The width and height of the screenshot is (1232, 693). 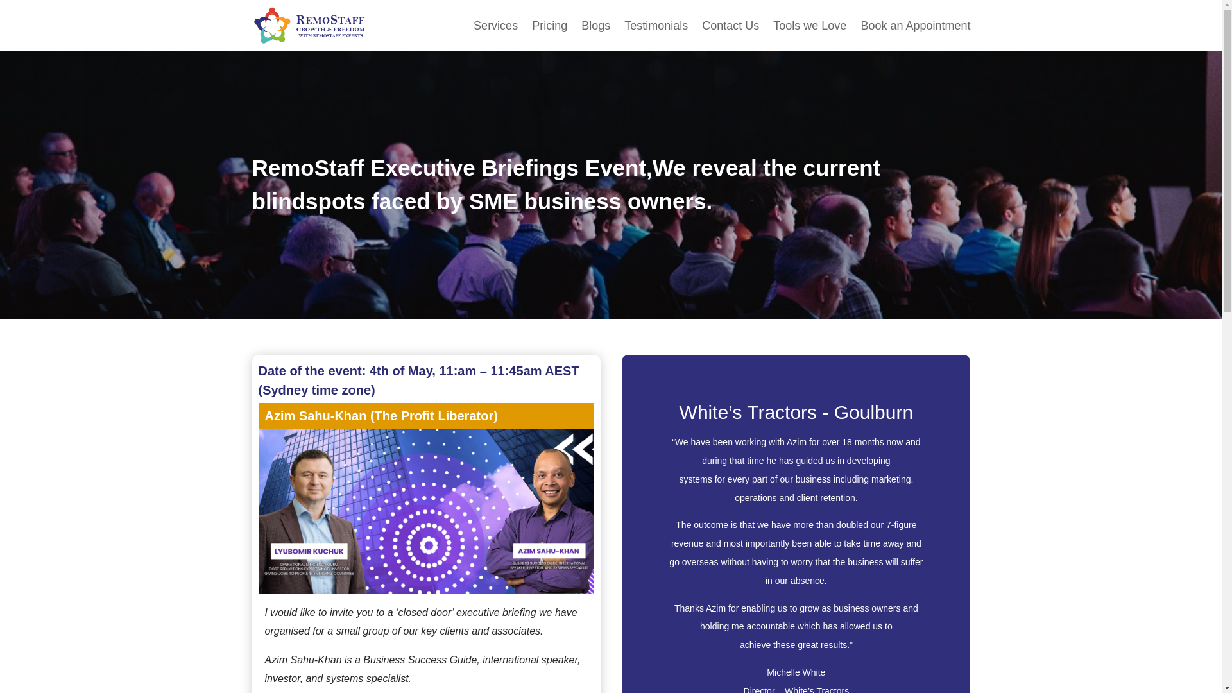 I want to click on Pricing, so click(x=549, y=28).